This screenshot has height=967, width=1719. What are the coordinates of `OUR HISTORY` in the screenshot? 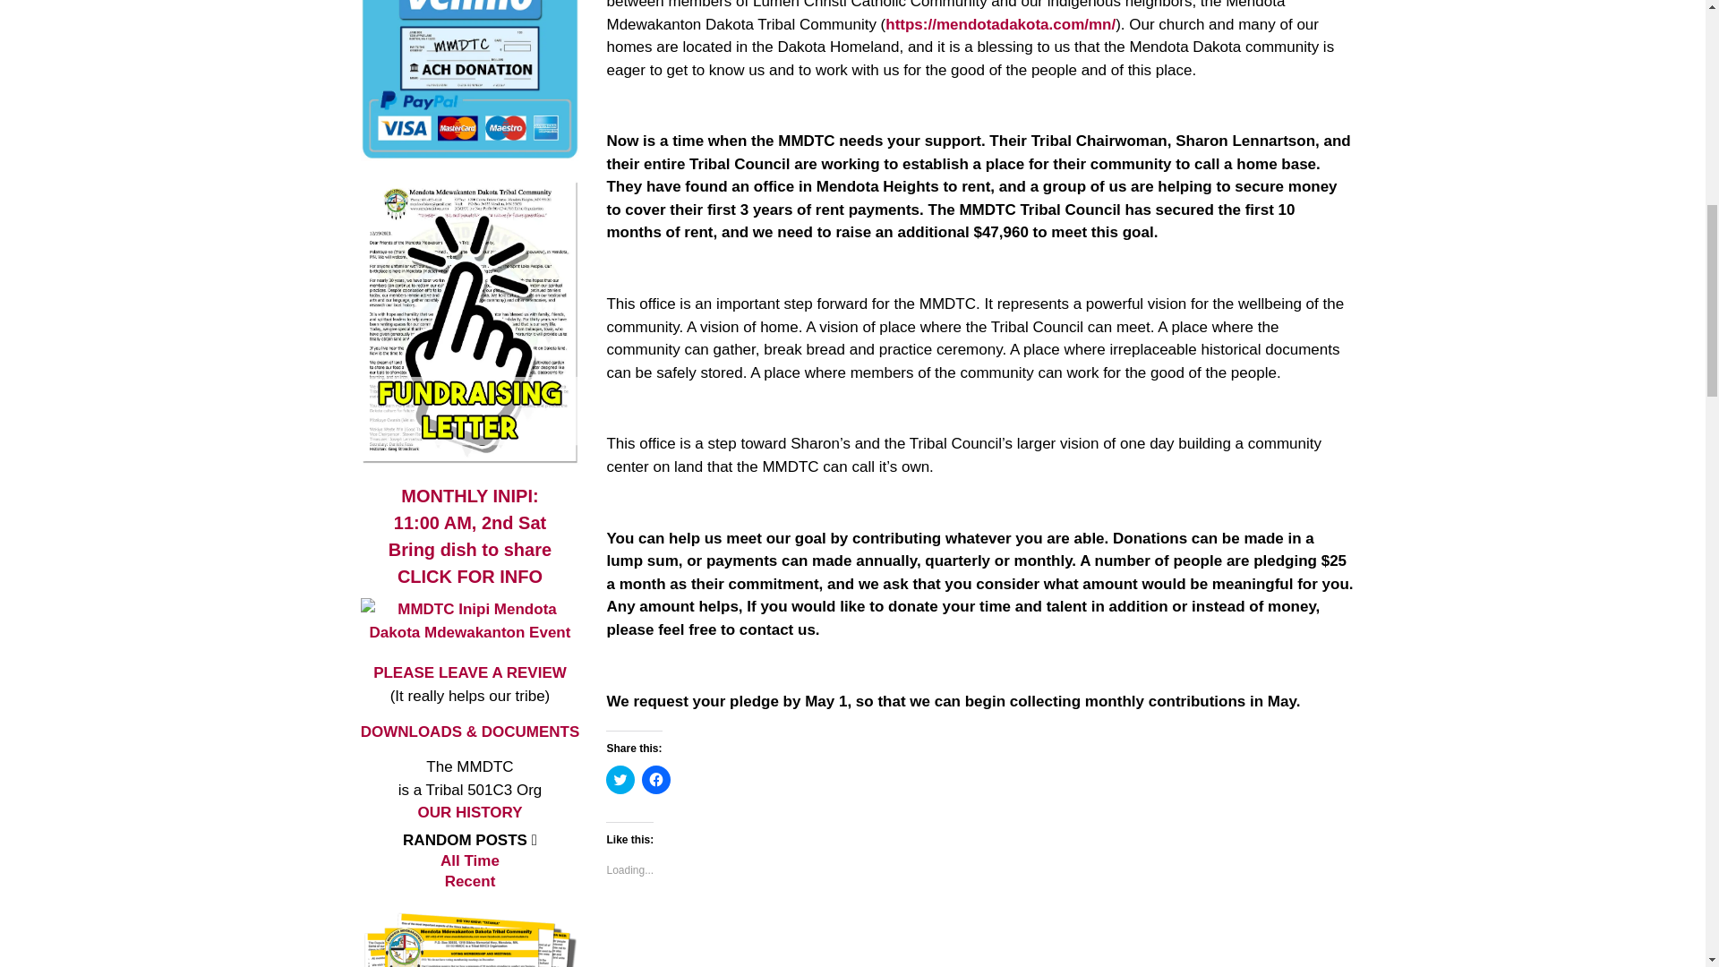 It's located at (620, 779).